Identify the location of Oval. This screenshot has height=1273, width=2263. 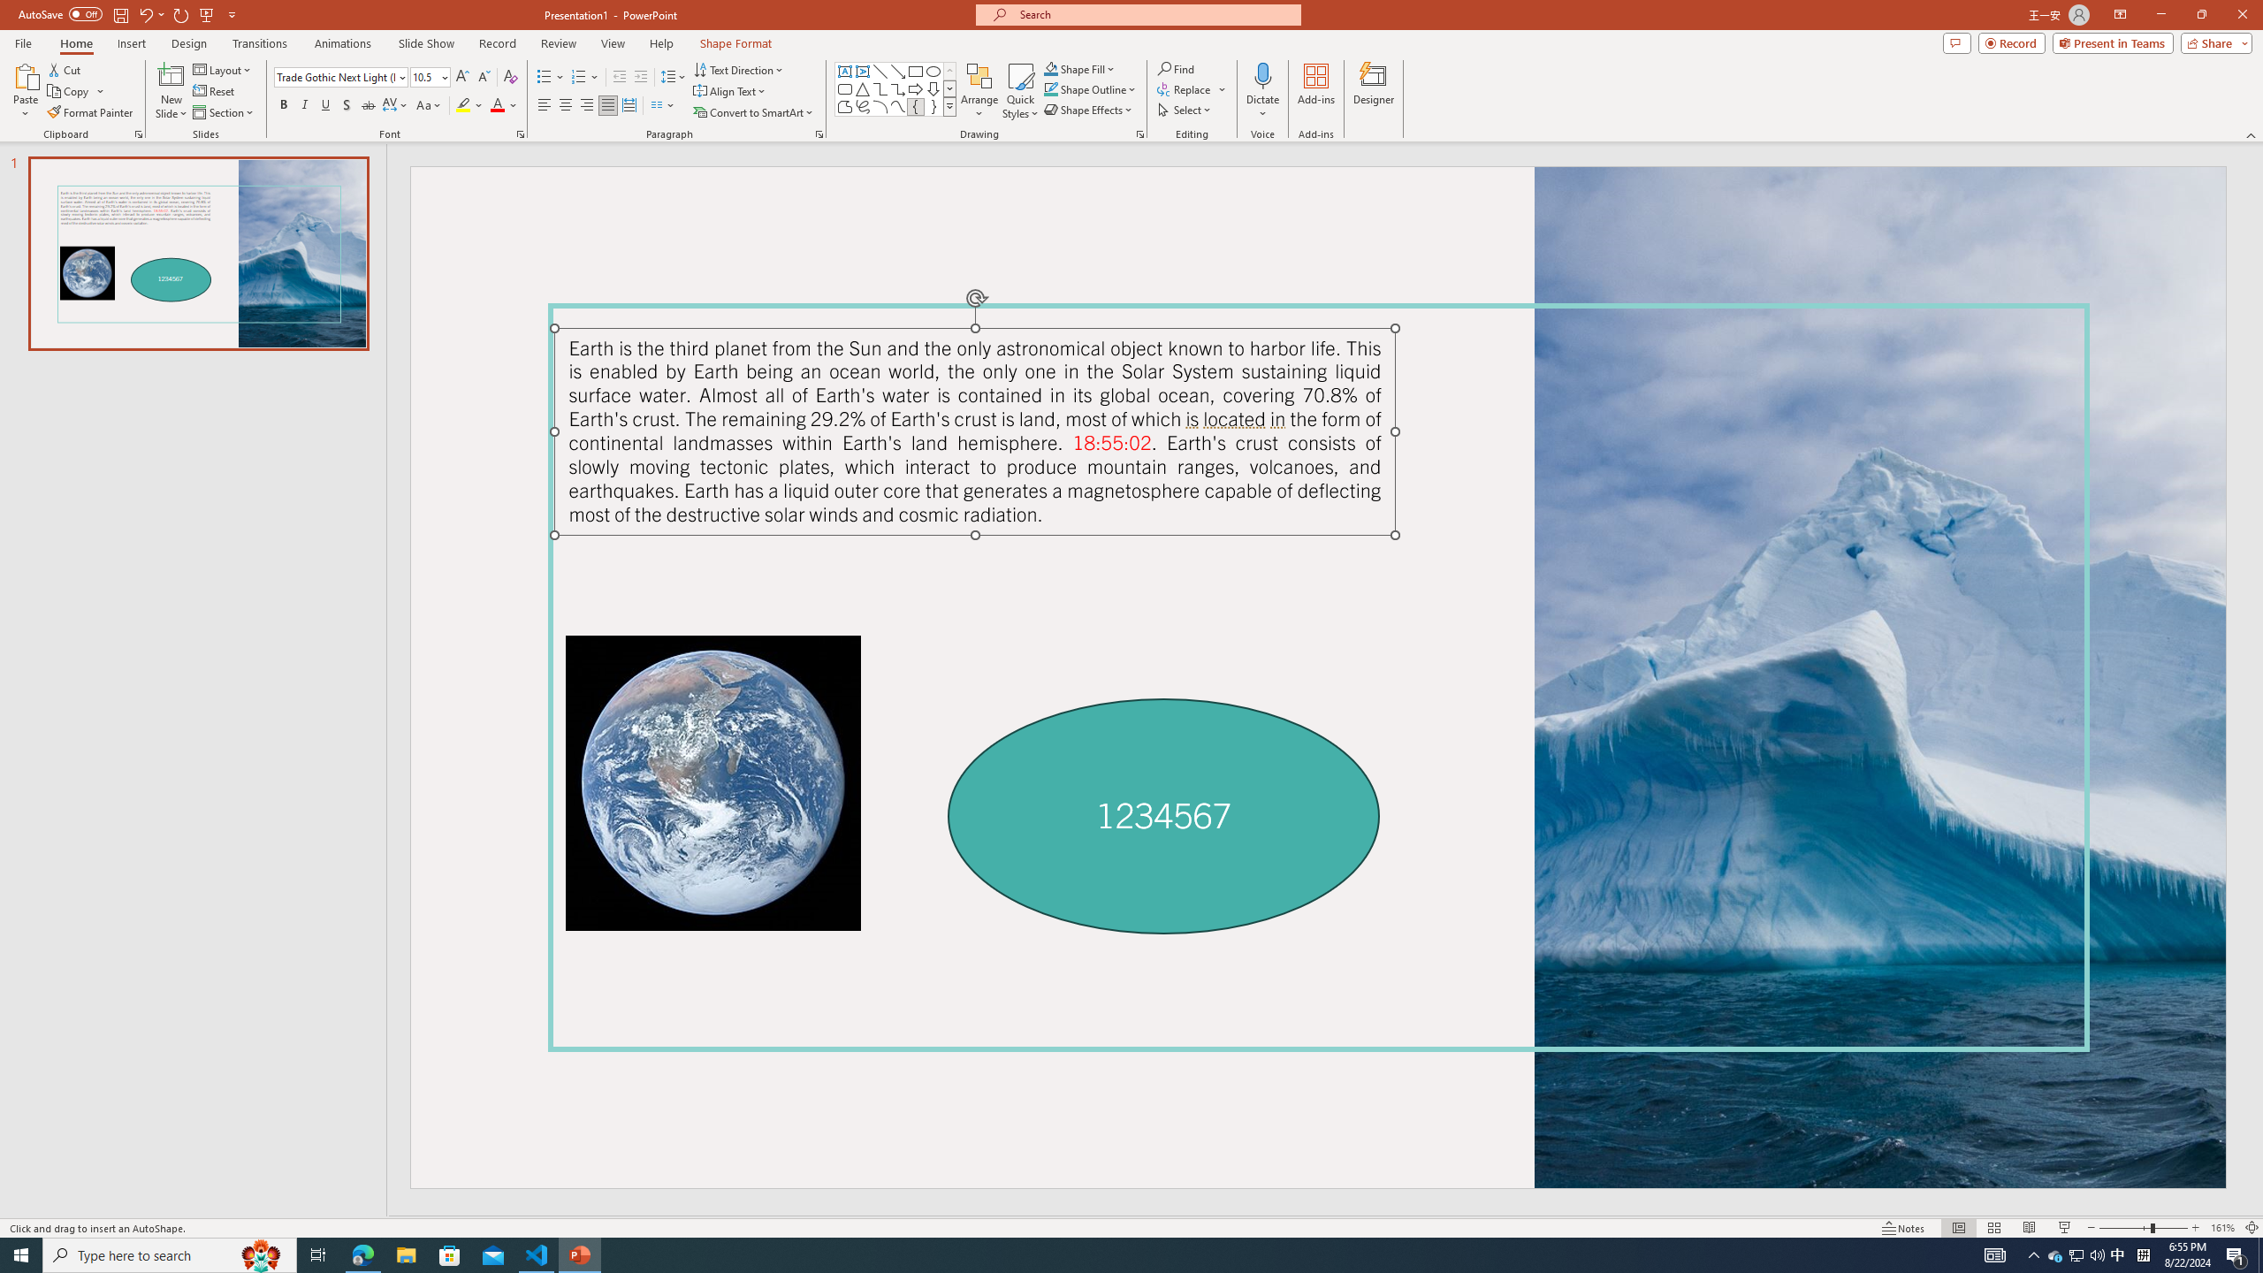
(933, 71).